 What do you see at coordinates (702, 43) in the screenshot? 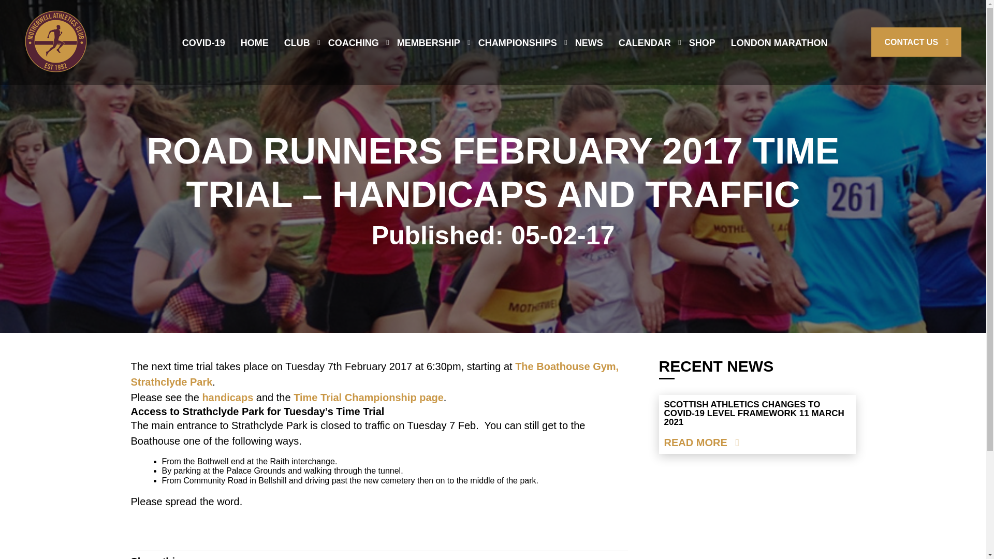
I see `SHOP` at bounding box center [702, 43].